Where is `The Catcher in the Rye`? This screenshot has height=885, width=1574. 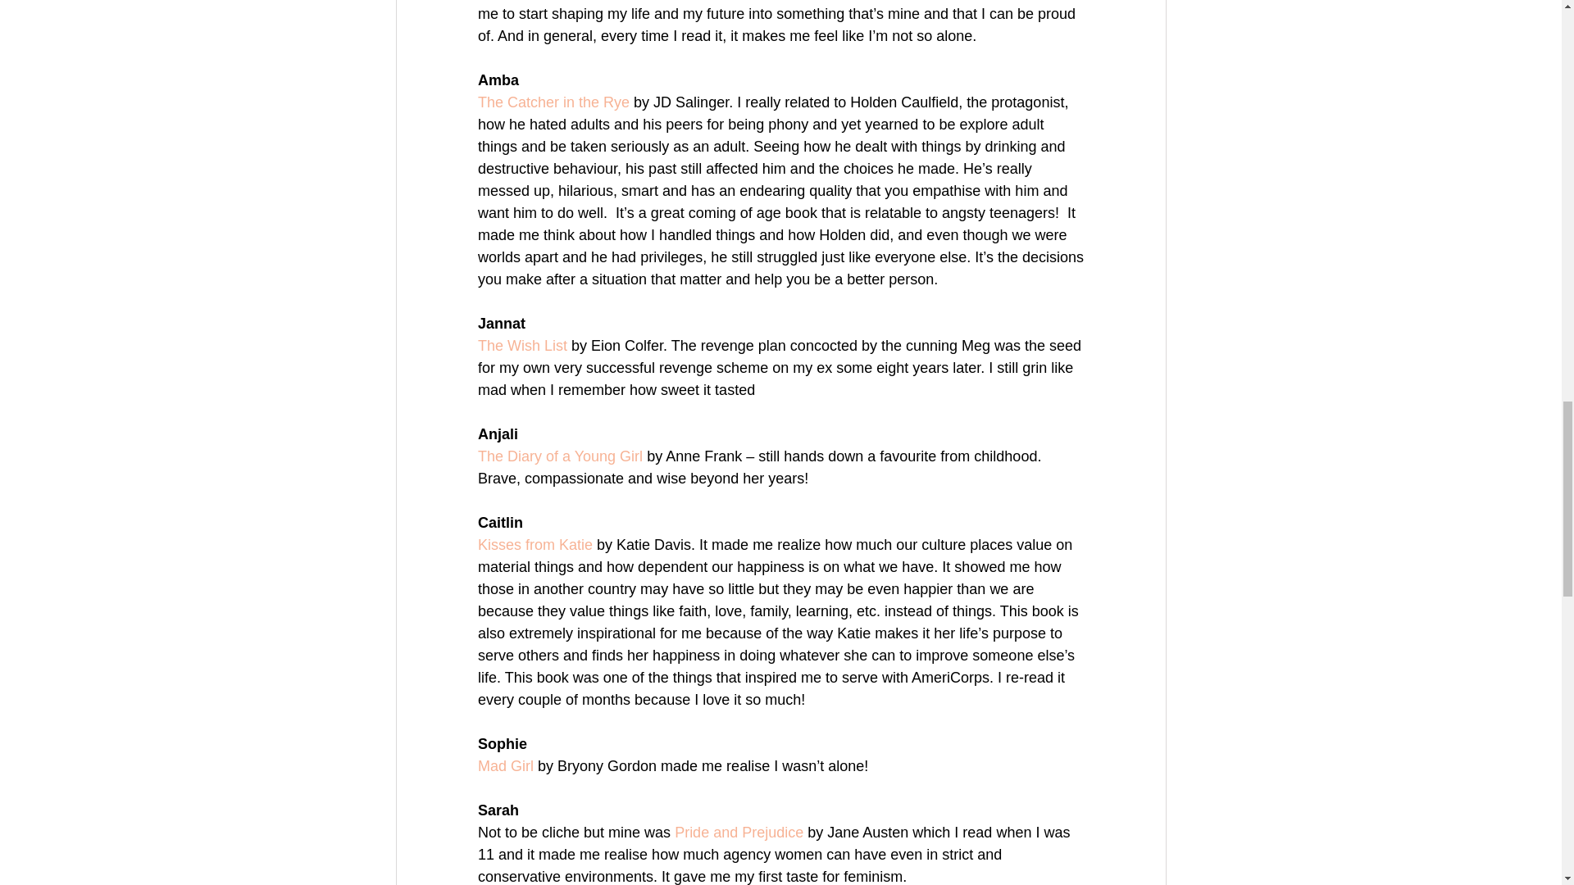 The Catcher in the Rye is located at coordinates (553, 102).